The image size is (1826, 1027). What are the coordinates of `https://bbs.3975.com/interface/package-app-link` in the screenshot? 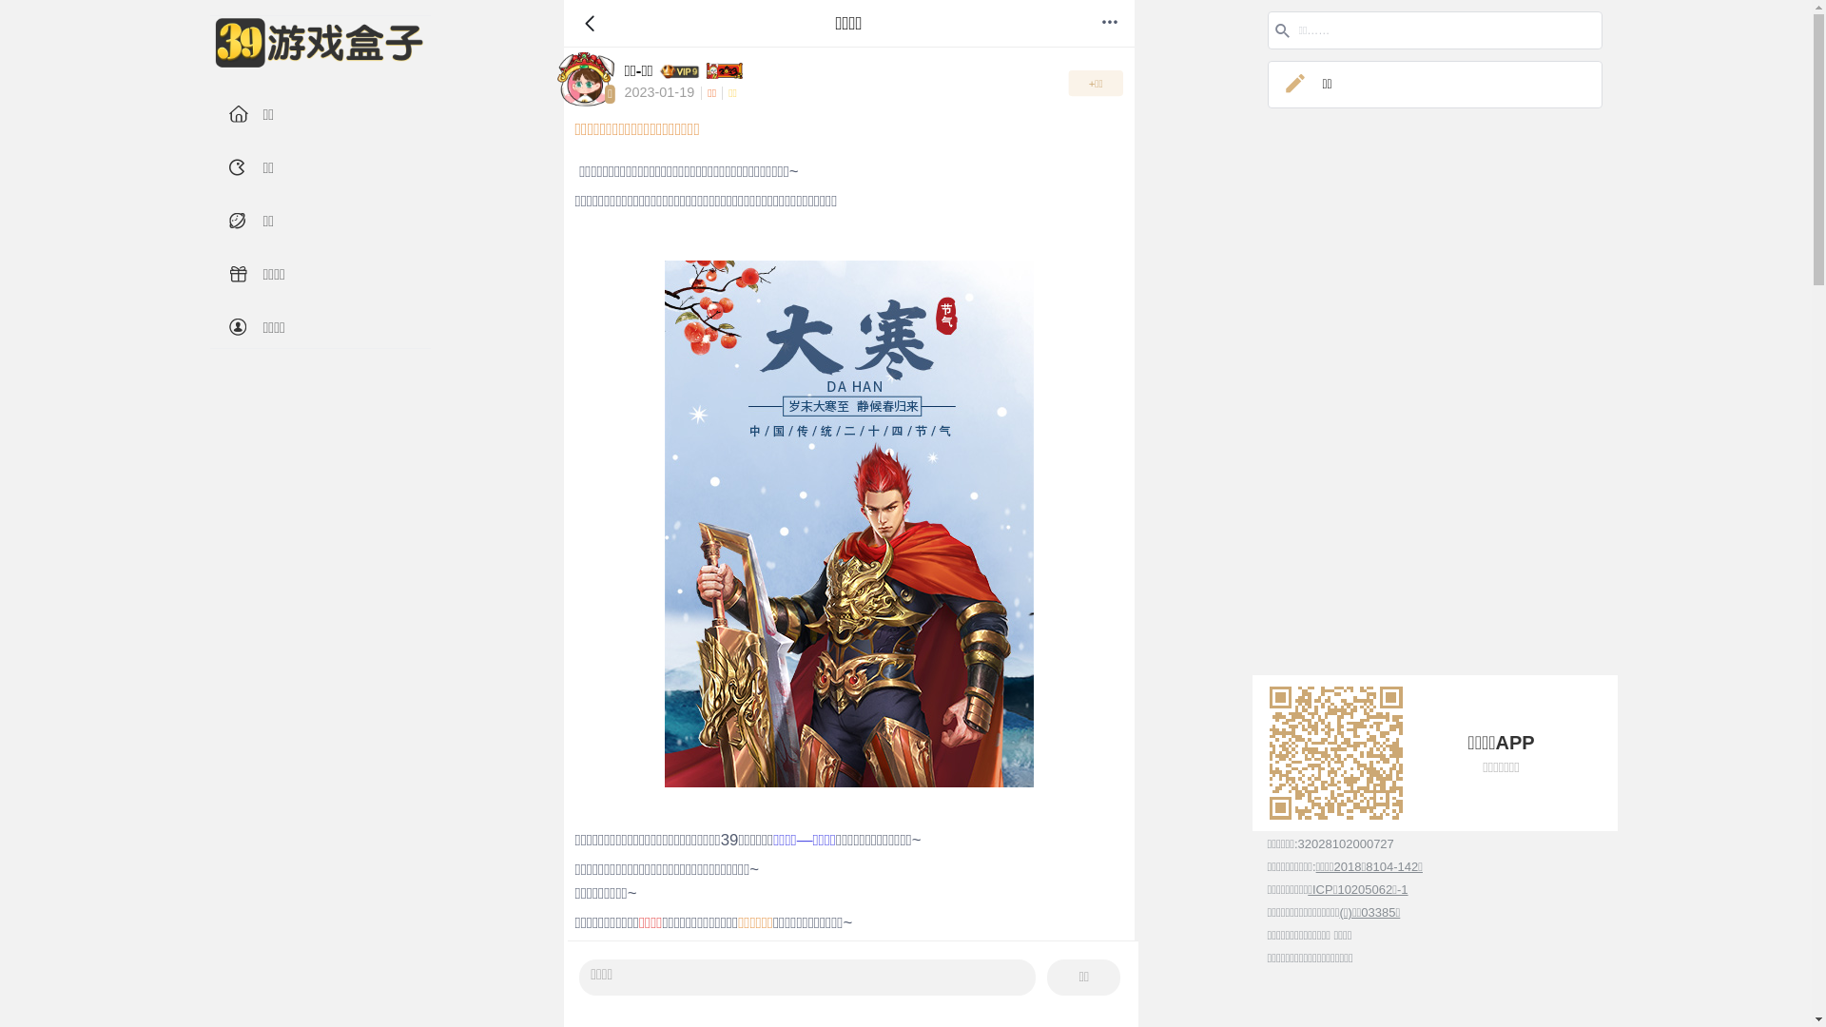 It's located at (1335, 753).